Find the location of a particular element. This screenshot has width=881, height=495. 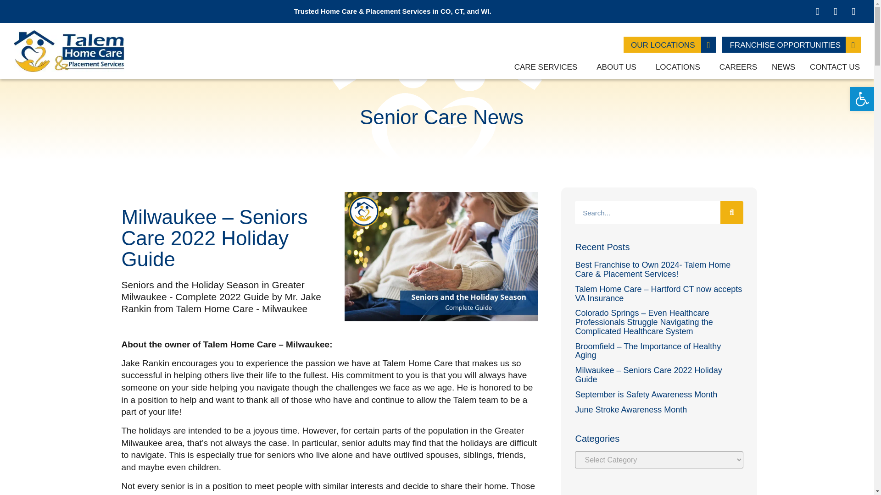

FRANCHISE OPPORTUNITIES is located at coordinates (785, 44).